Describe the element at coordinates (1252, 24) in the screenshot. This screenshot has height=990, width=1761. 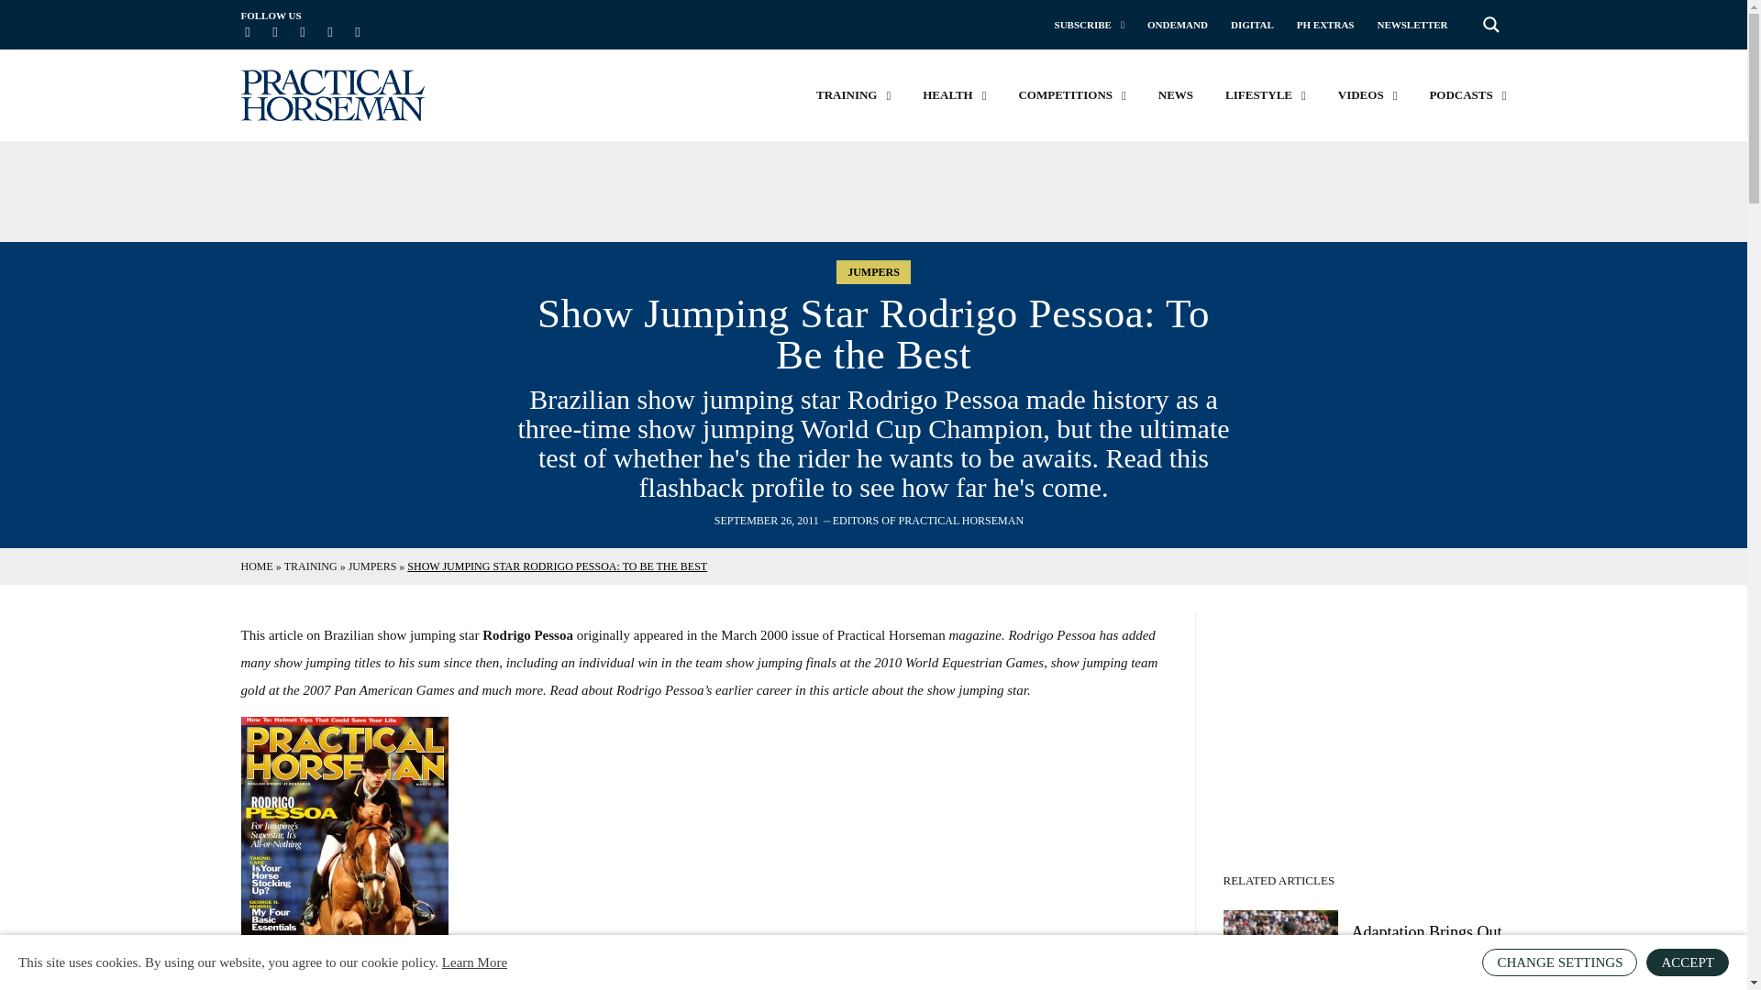
I see `DIGITAL` at that location.